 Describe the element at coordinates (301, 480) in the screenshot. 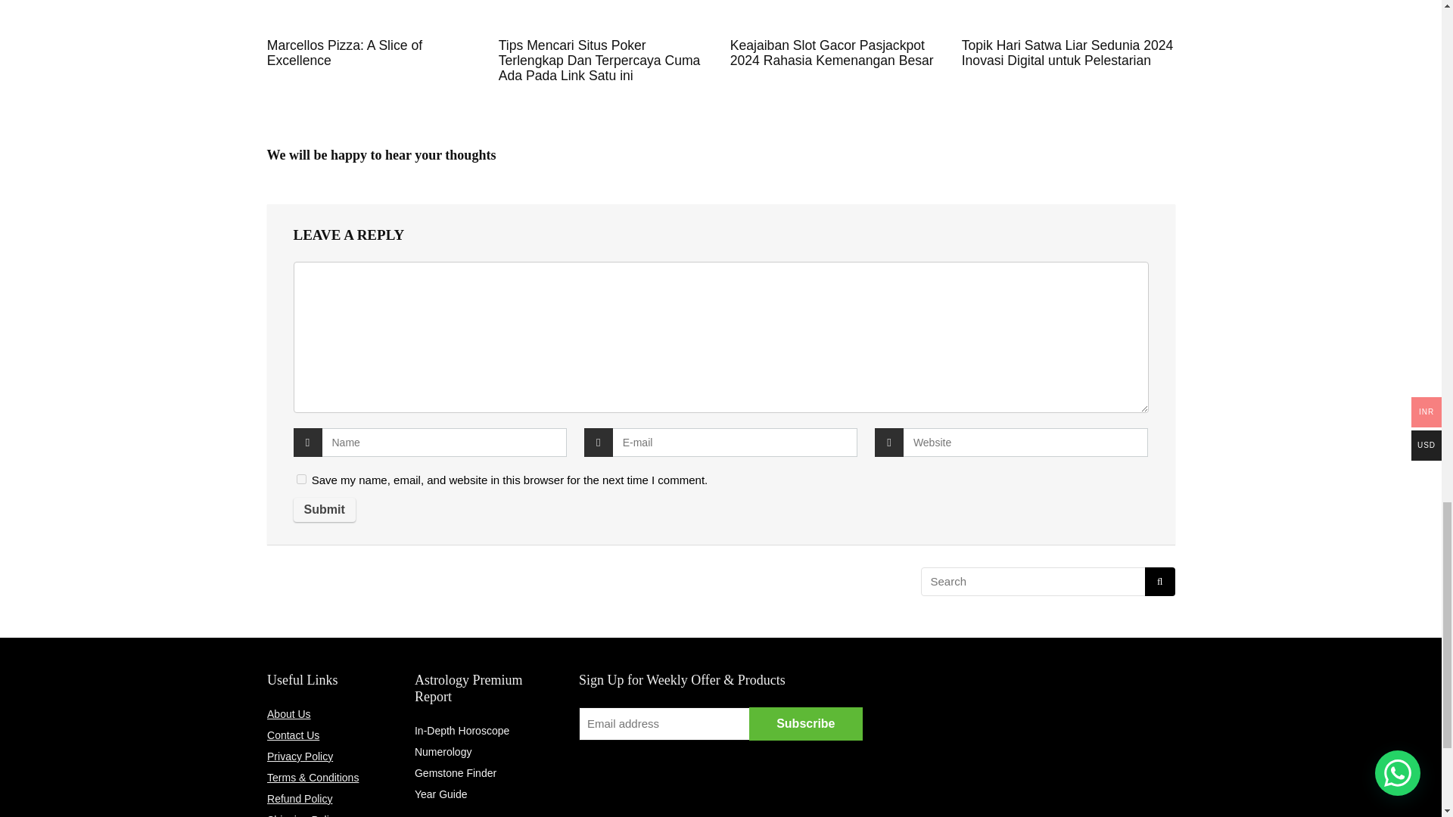

I see `yes` at that location.